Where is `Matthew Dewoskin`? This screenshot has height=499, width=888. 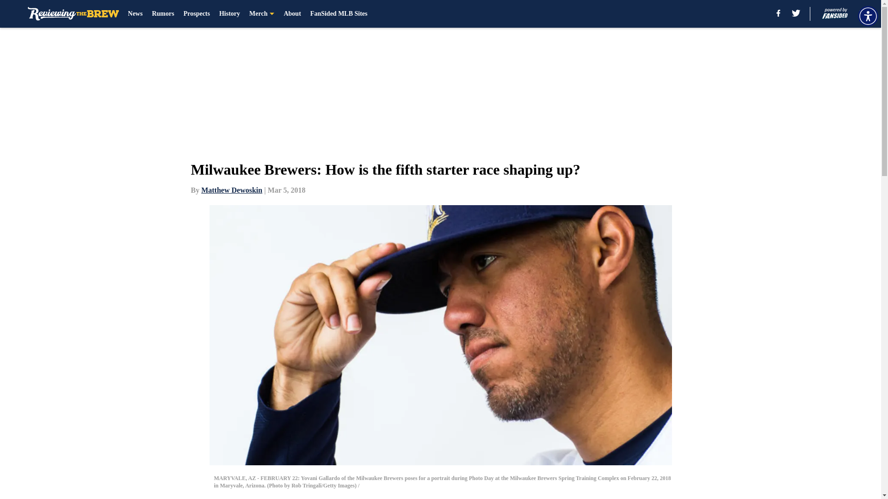 Matthew Dewoskin is located at coordinates (231, 190).